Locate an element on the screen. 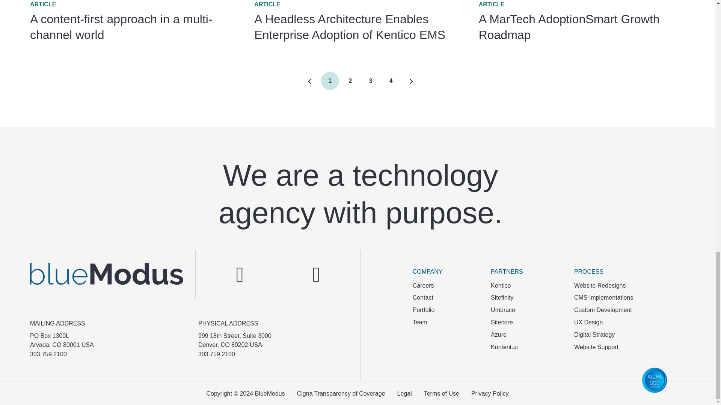 The height and width of the screenshot is (405, 721). 4 is located at coordinates (391, 81).